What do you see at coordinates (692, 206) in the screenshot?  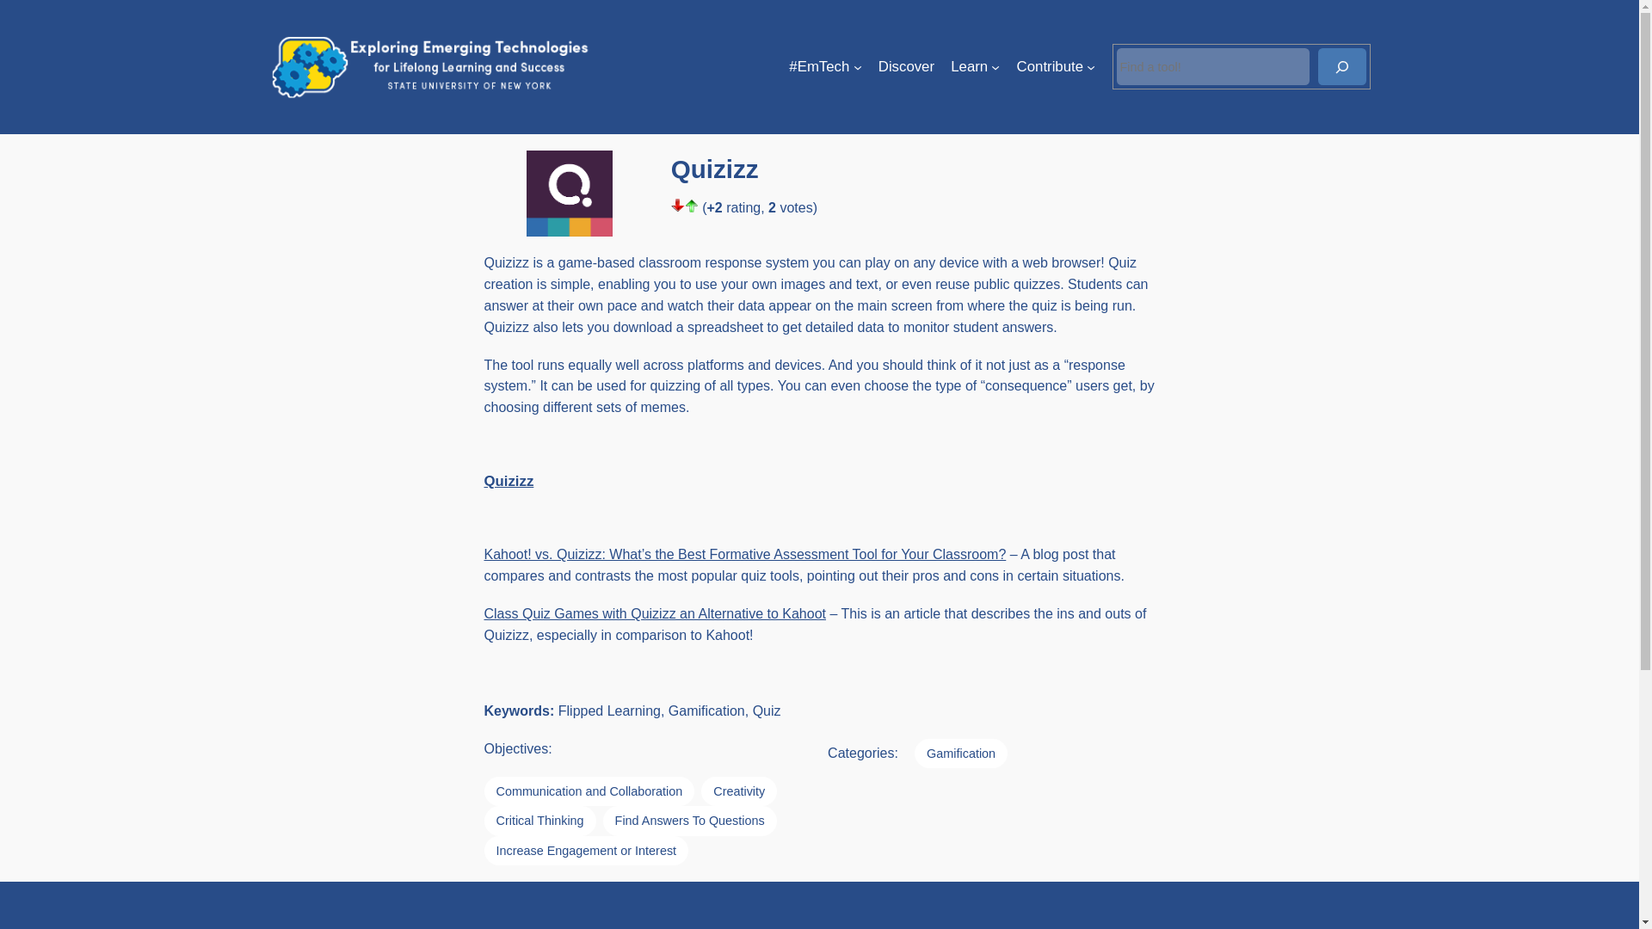 I see `Vote Up` at bounding box center [692, 206].